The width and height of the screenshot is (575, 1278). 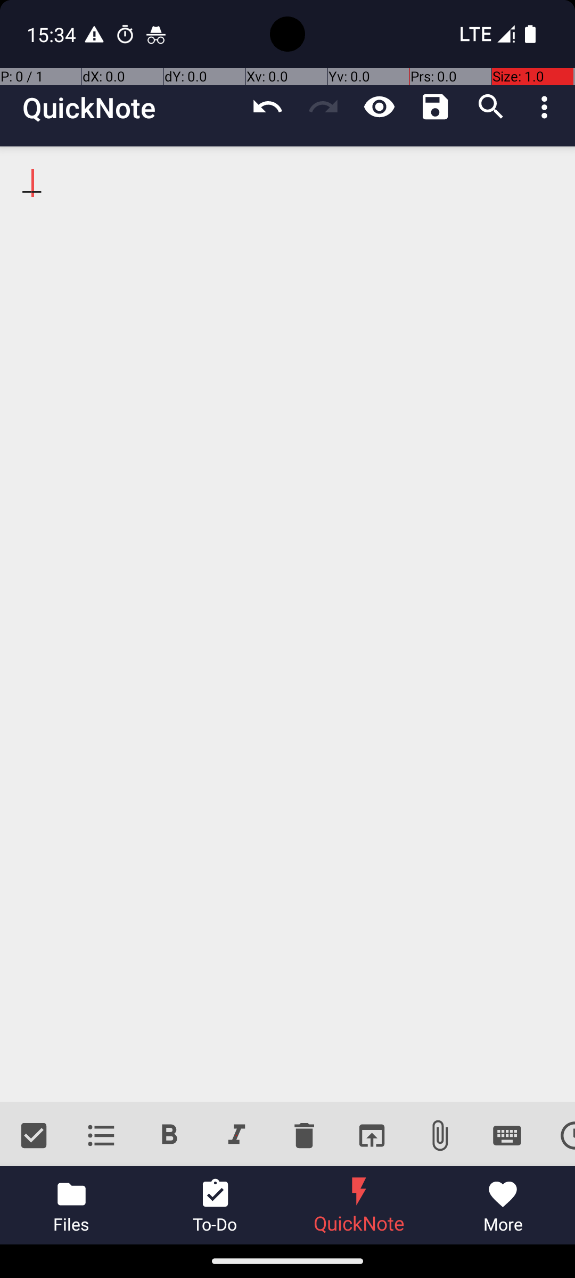 What do you see at coordinates (156, 34) in the screenshot?
I see `Chrome notification: Incognito Tabs` at bounding box center [156, 34].